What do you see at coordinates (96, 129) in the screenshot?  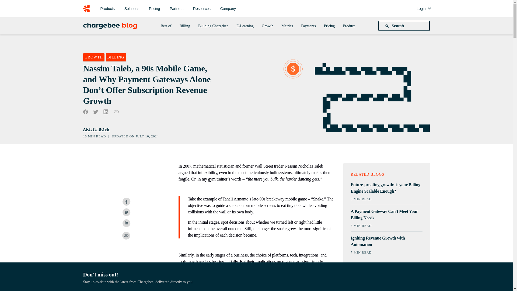 I see `Posts by Arijit Bose` at bounding box center [96, 129].